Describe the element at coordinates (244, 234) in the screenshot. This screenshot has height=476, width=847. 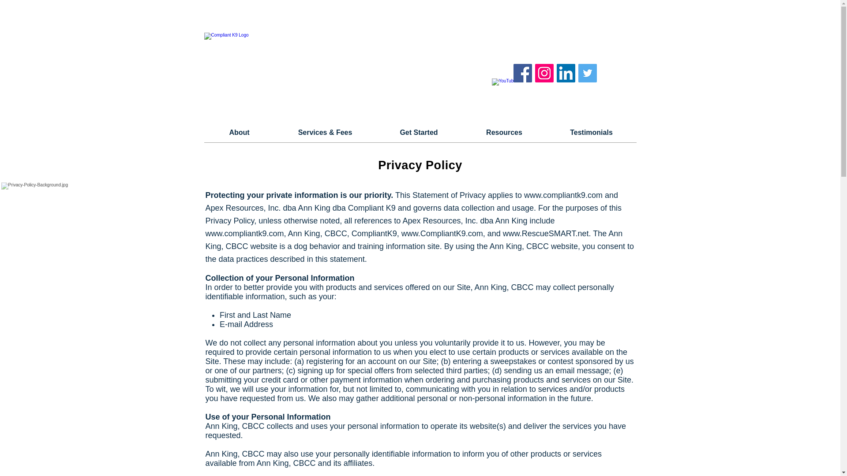
I see `www.compliantk9.com` at that location.